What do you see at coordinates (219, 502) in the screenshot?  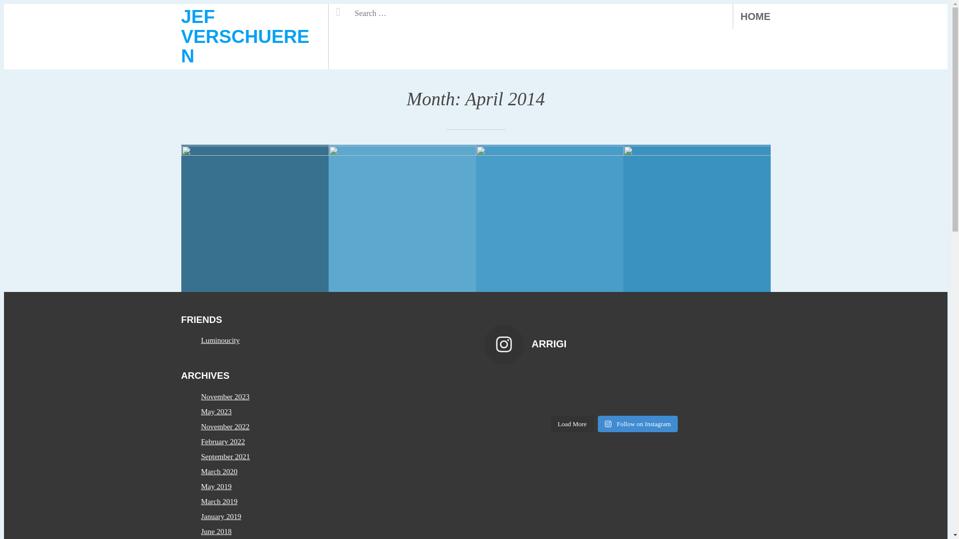 I see `March 2019` at bounding box center [219, 502].